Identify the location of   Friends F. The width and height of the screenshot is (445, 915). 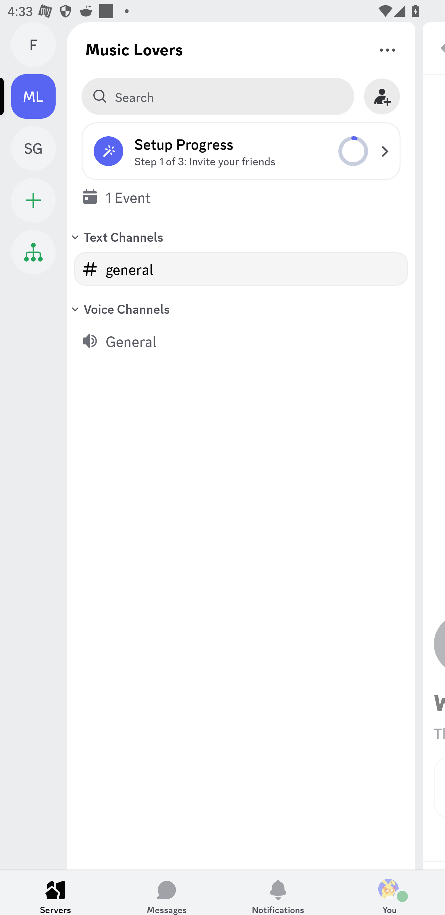
(39, 45).